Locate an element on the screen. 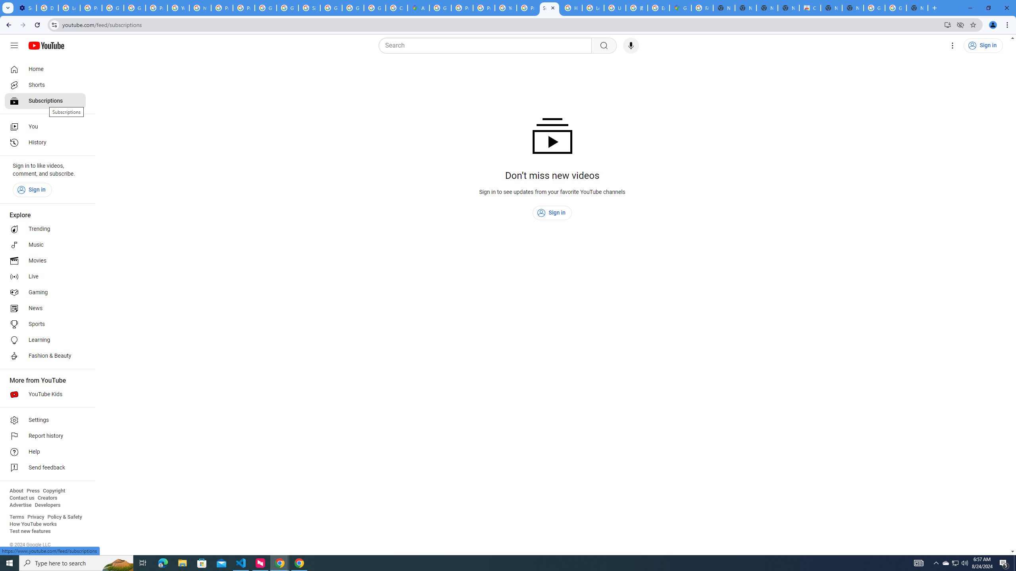  Google Images is located at coordinates (874, 8).